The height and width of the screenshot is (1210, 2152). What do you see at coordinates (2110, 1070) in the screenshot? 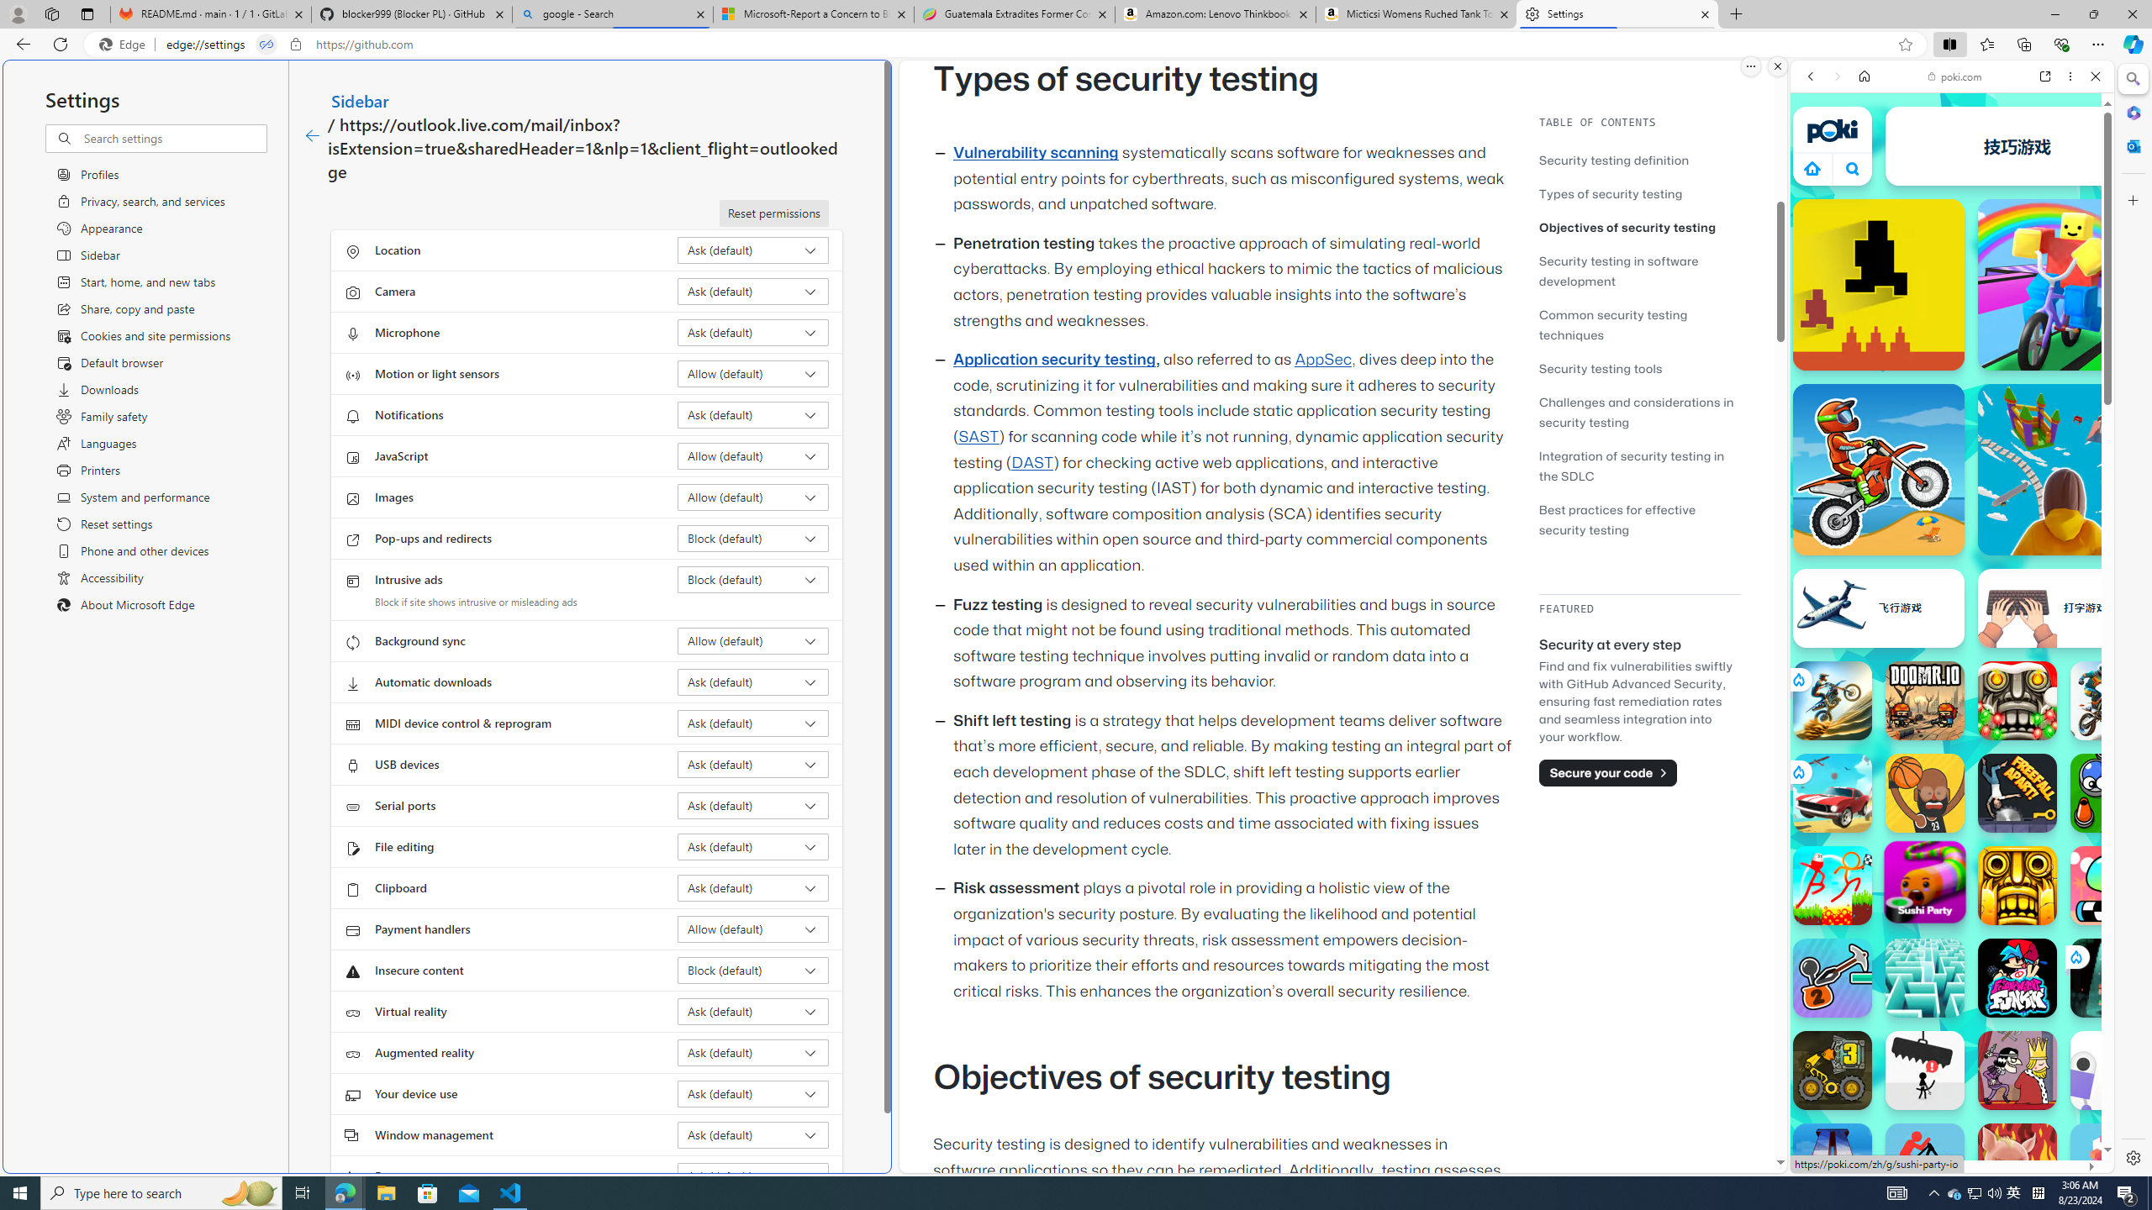
I see `Odd Bot Out Odd Bot Out` at bounding box center [2110, 1070].